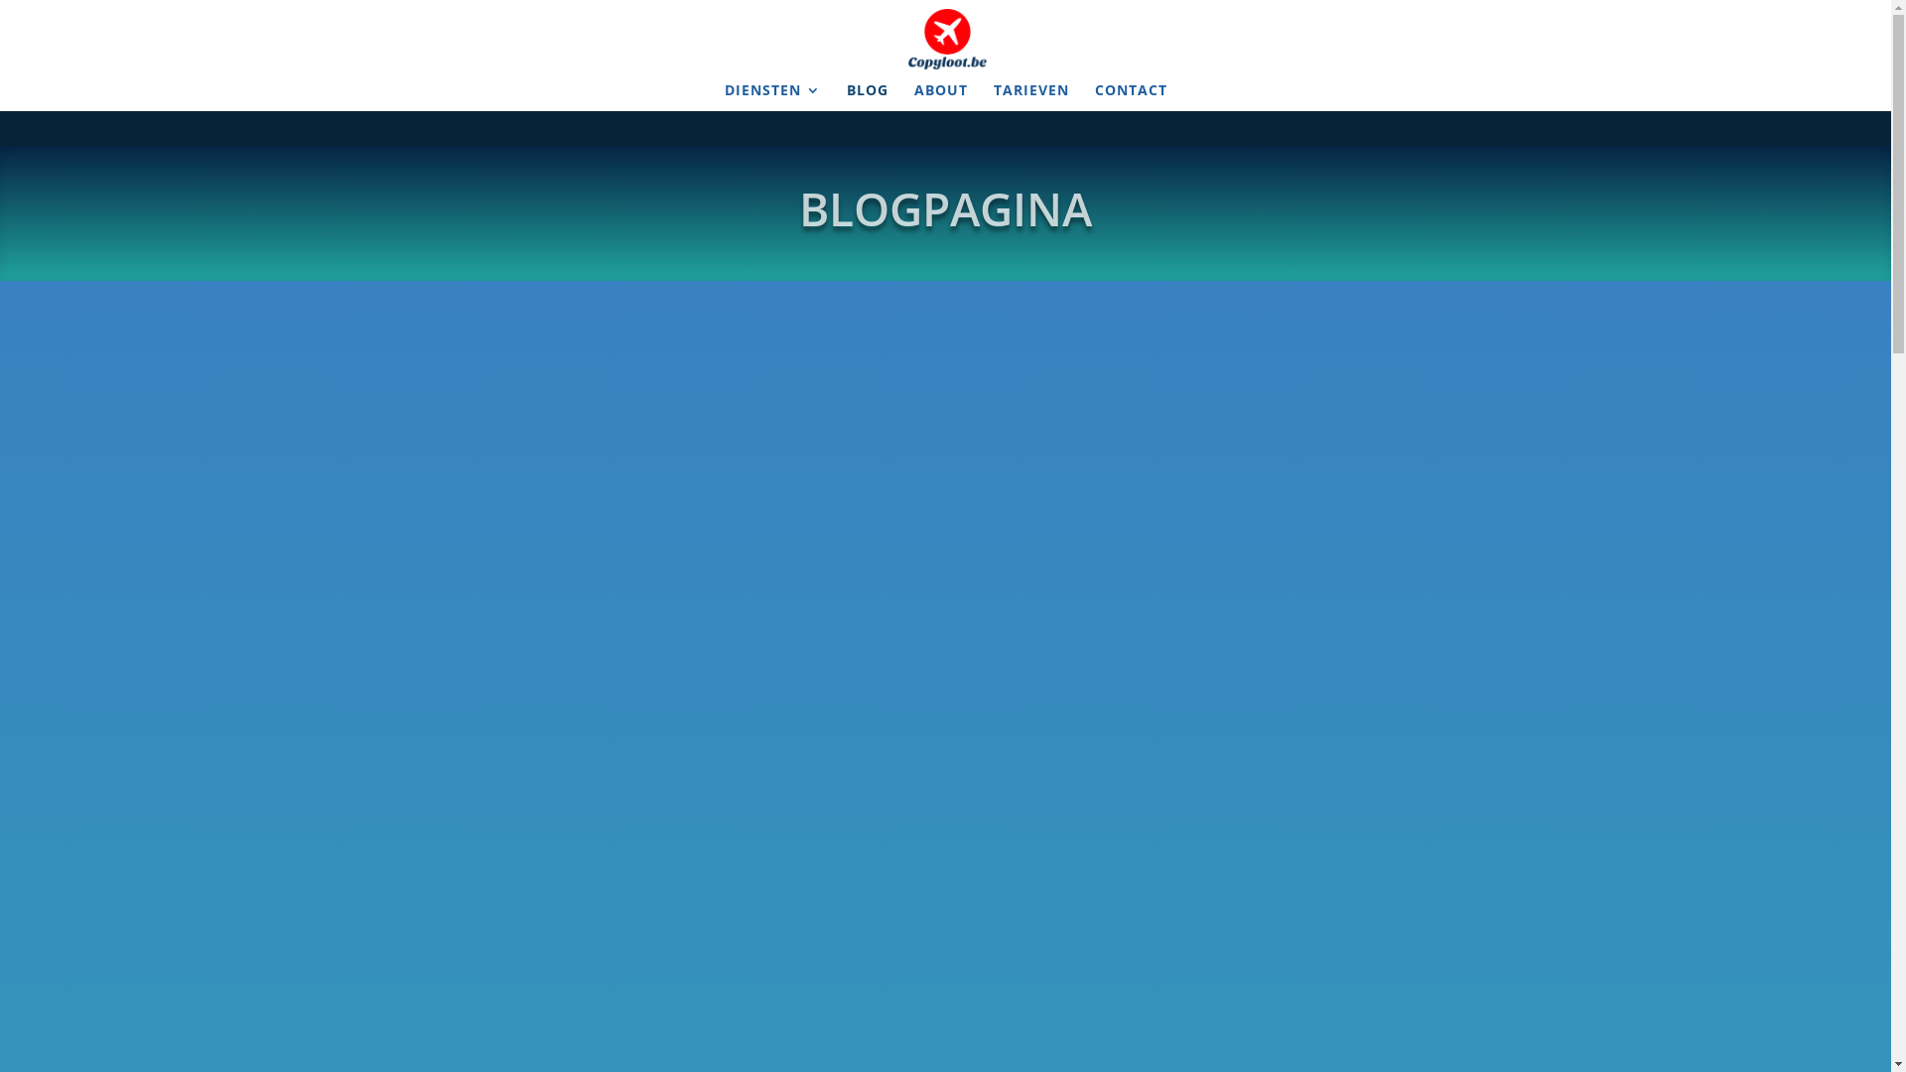 This screenshot has height=1072, width=1906. What do you see at coordinates (1130, 97) in the screenshot?
I see `CONTACT` at bounding box center [1130, 97].